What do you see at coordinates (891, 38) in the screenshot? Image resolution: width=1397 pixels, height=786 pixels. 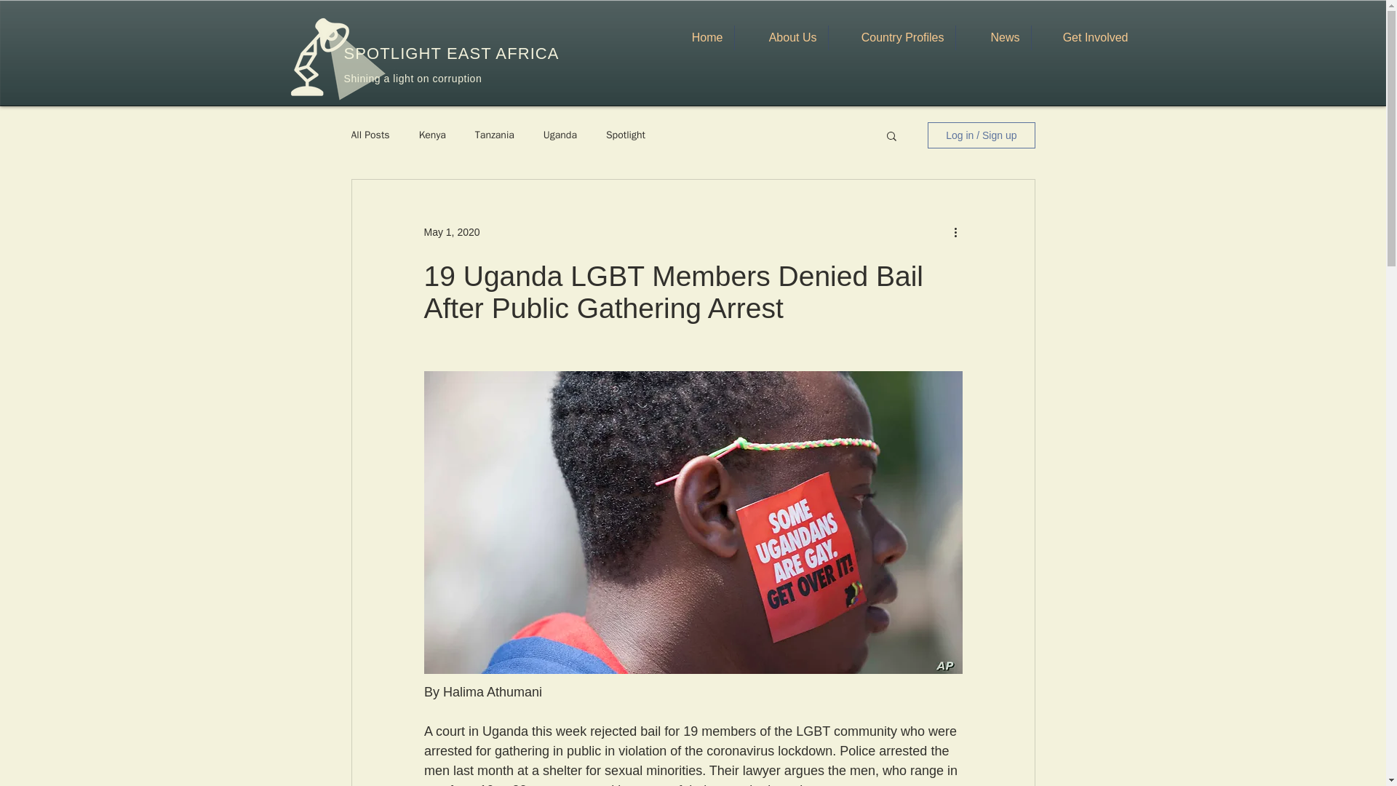 I see `Country Profiles` at bounding box center [891, 38].